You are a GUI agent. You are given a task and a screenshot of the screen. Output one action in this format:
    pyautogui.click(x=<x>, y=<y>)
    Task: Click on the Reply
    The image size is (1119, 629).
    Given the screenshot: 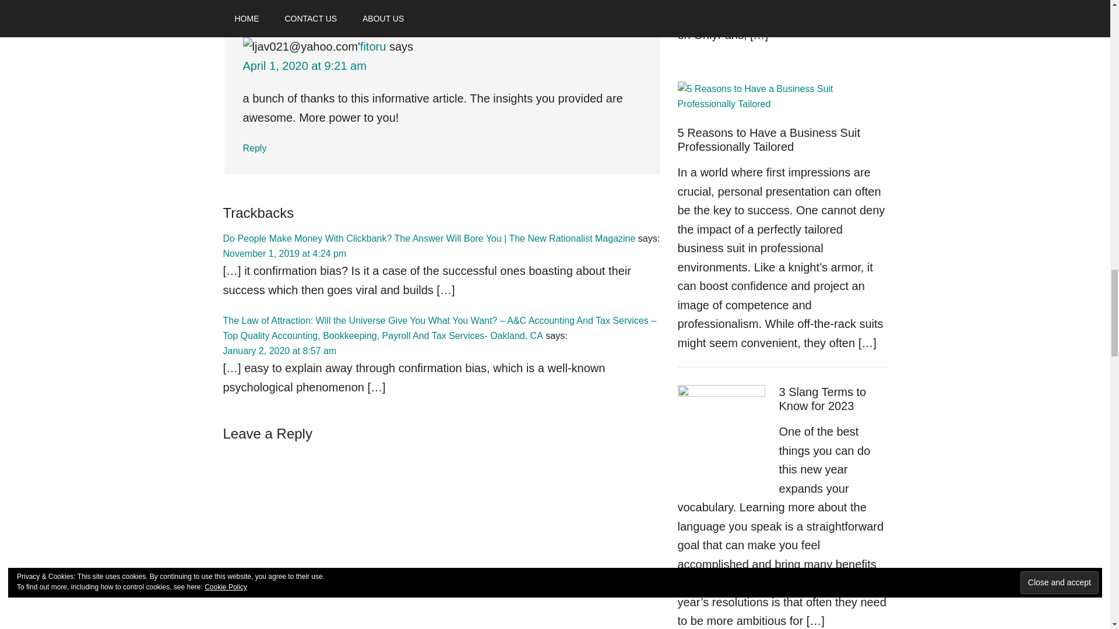 What is the action you would take?
    pyautogui.click(x=254, y=148)
    